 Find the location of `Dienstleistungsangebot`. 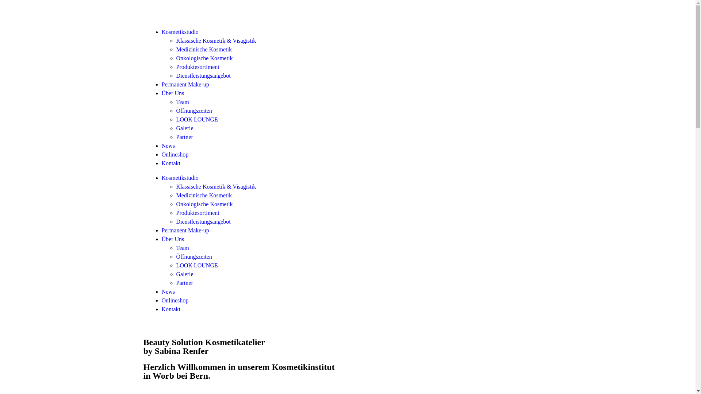

Dienstleistungsangebot is located at coordinates (203, 222).